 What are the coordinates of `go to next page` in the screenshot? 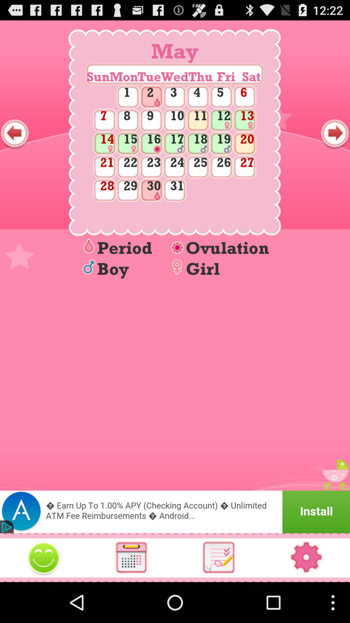 It's located at (335, 133).